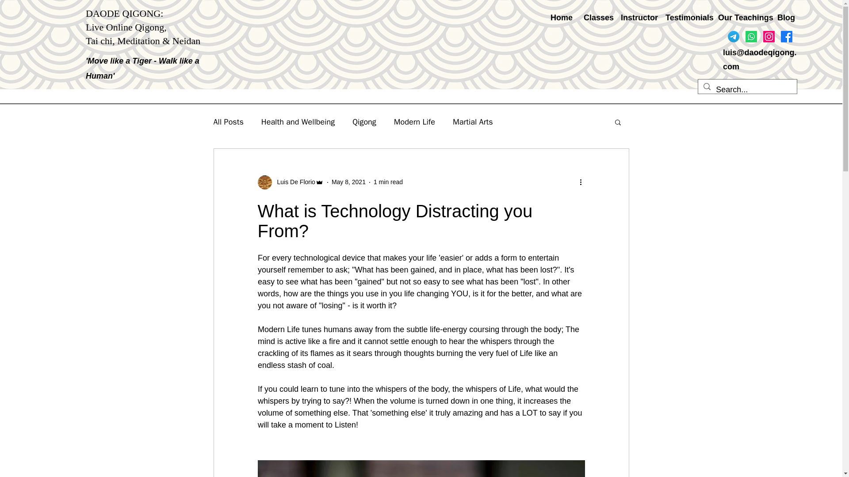 This screenshot has height=477, width=849. I want to click on All Posts, so click(228, 122).